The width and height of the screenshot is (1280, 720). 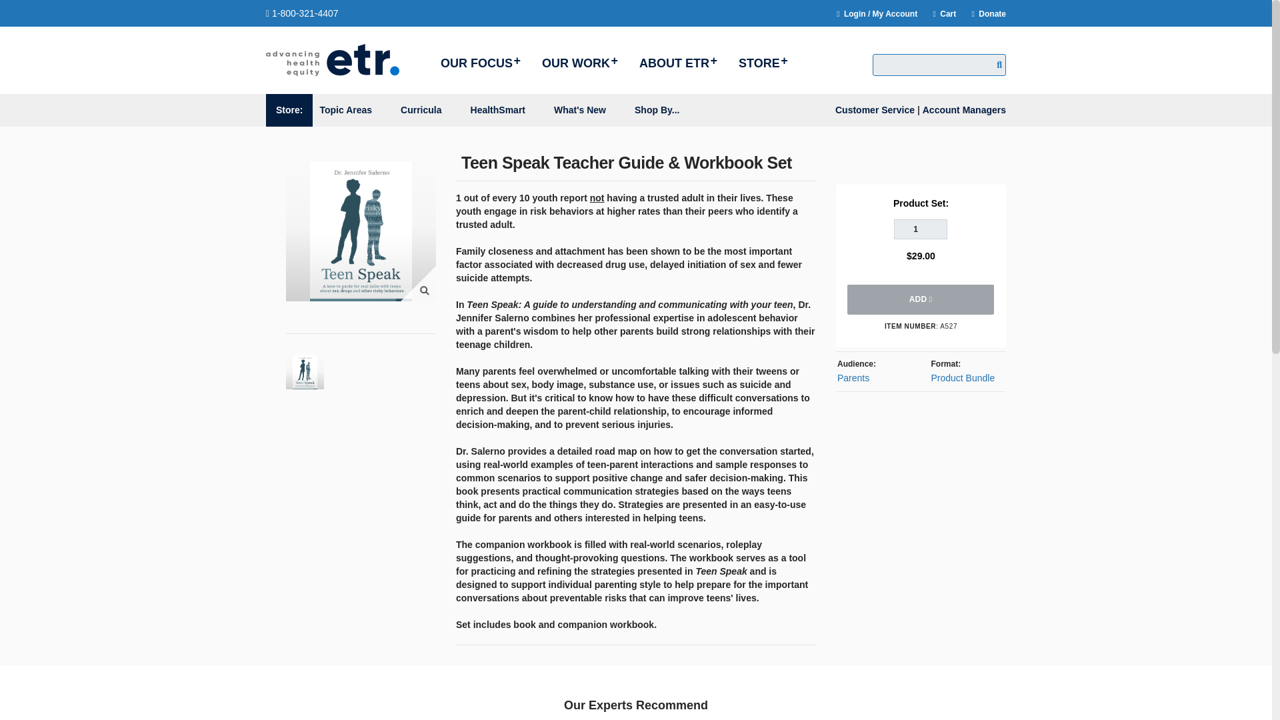 I want to click on 1, so click(x=920, y=229).